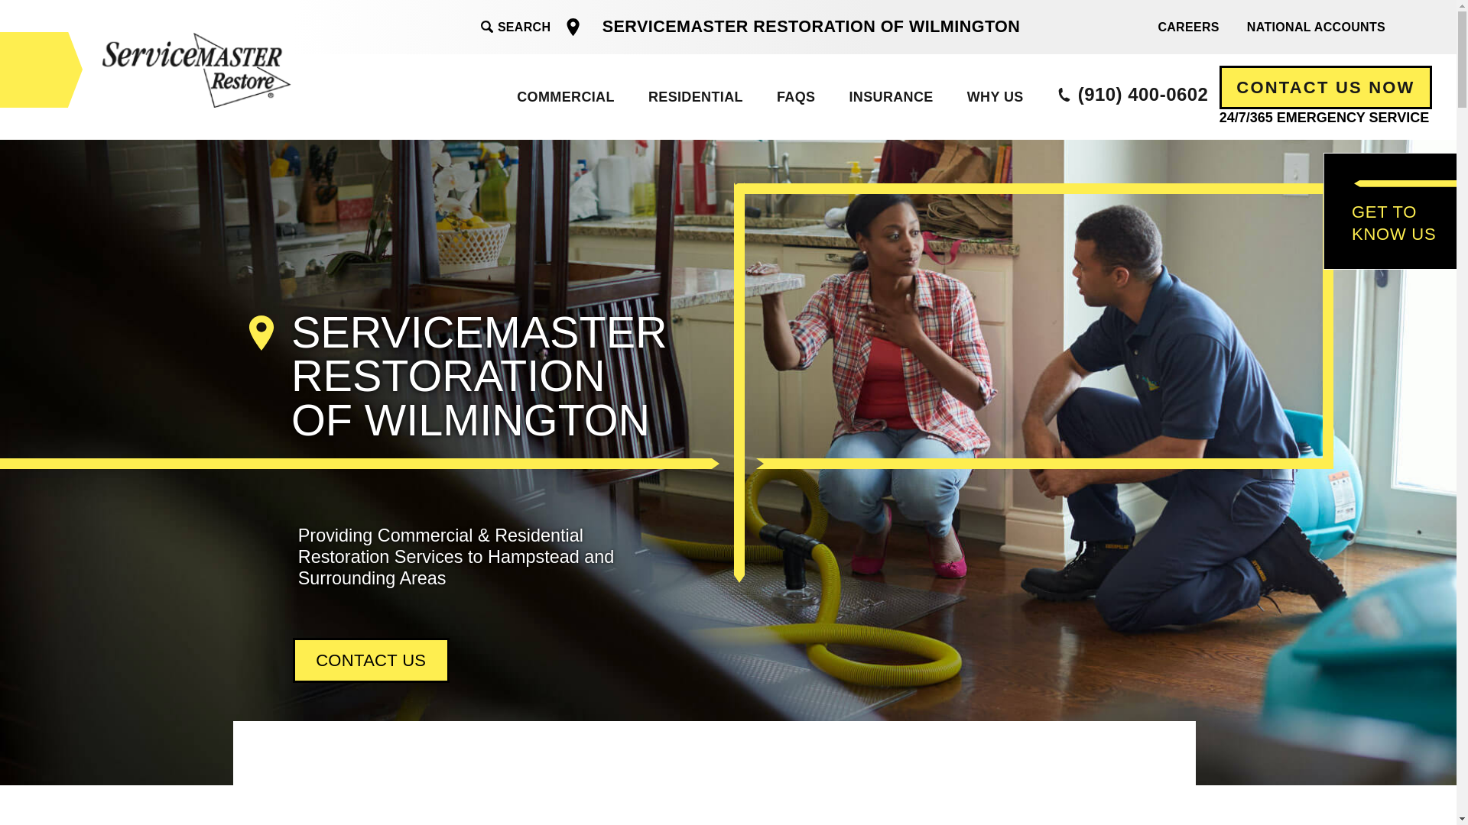 Image resolution: width=1468 pixels, height=825 pixels. Describe the element at coordinates (515, 27) in the screenshot. I see `SEARCH` at that location.